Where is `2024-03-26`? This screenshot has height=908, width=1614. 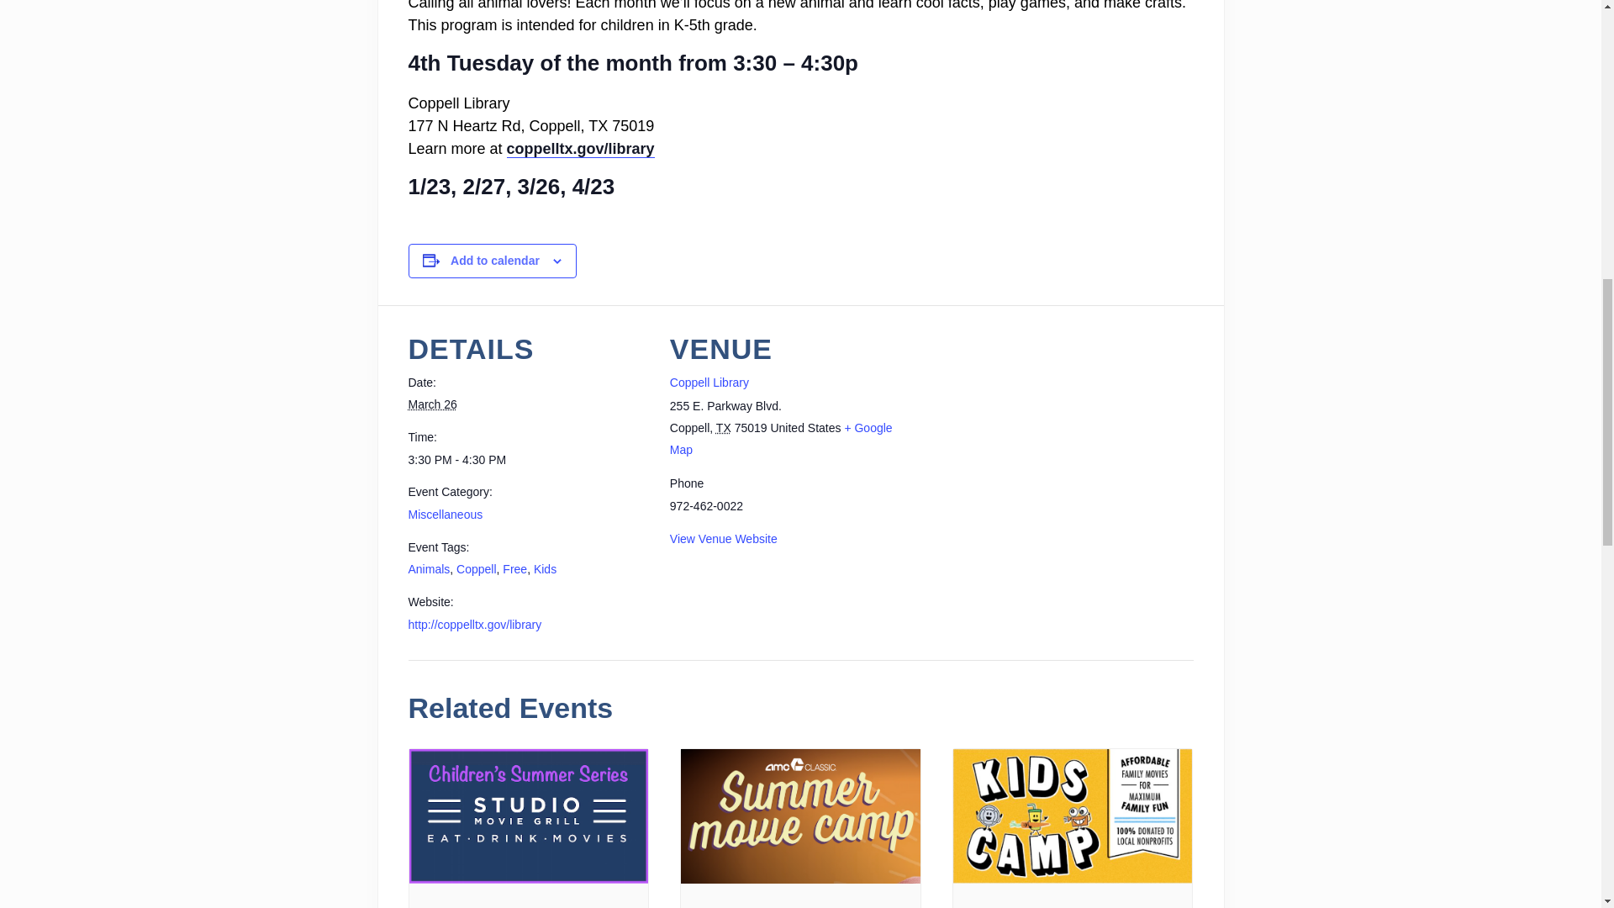
2024-03-26 is located at coordinates (432, 404).